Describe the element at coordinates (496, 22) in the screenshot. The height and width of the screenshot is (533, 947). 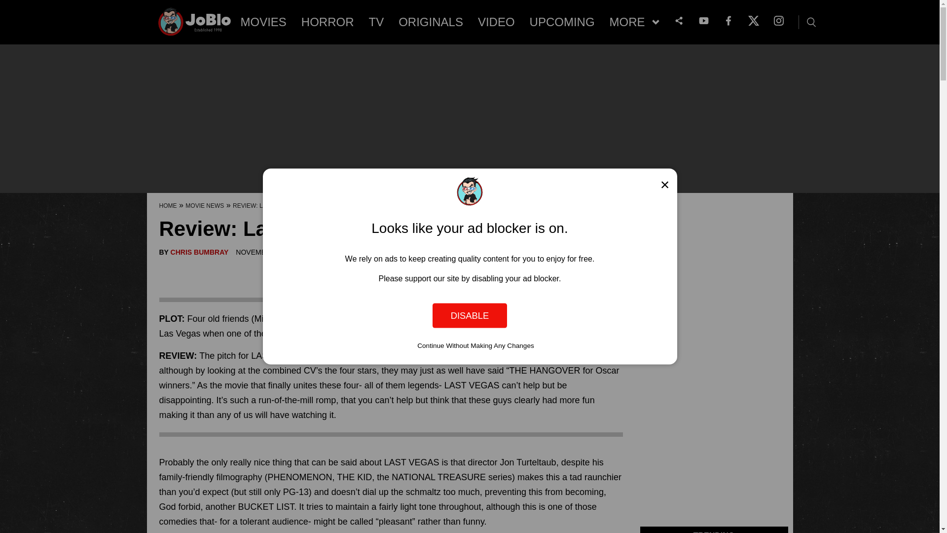
I see `VIDEO` at that location.